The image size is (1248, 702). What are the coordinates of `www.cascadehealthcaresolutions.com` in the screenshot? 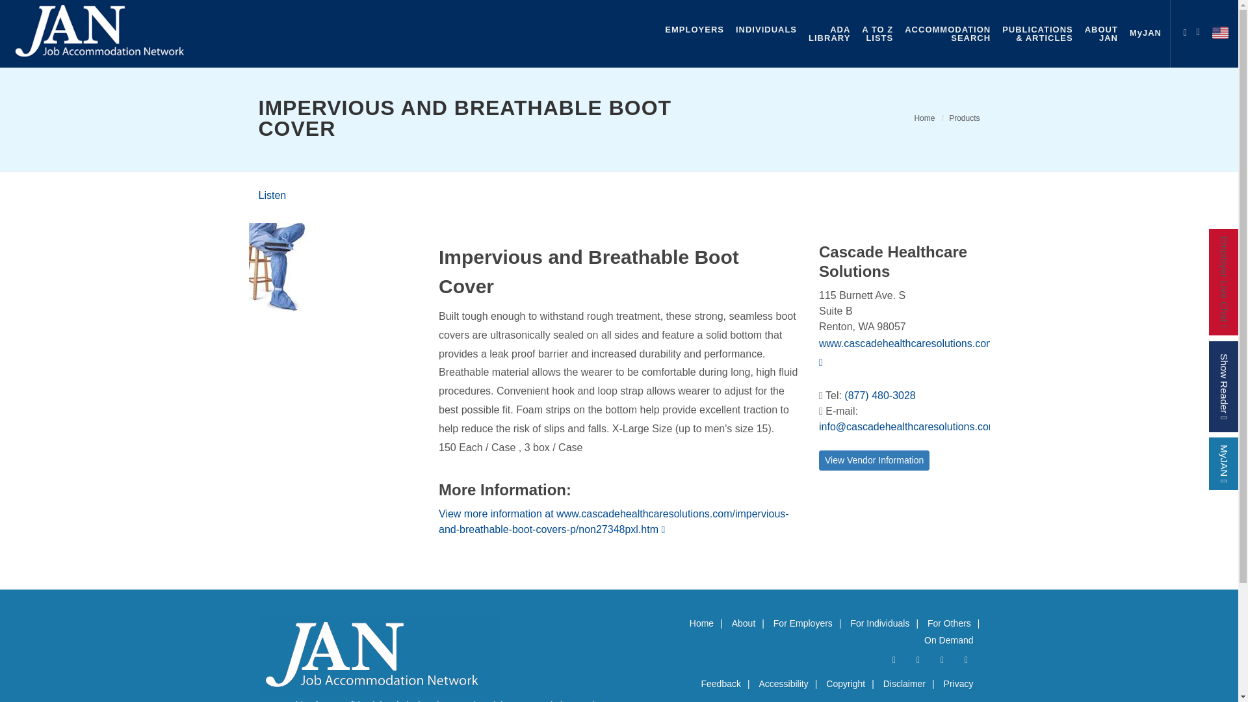 It's located at (272, 195).